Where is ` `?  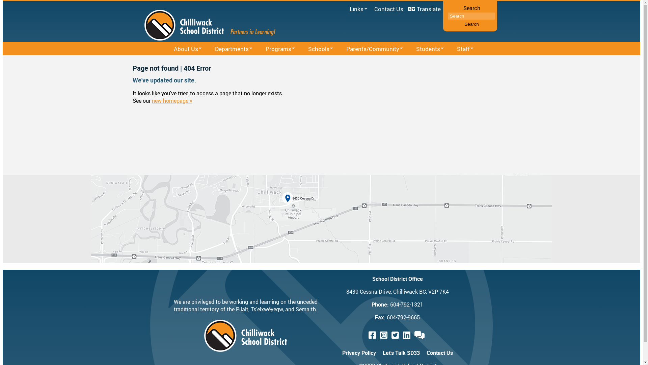
  is located at coordinates (385, 335).